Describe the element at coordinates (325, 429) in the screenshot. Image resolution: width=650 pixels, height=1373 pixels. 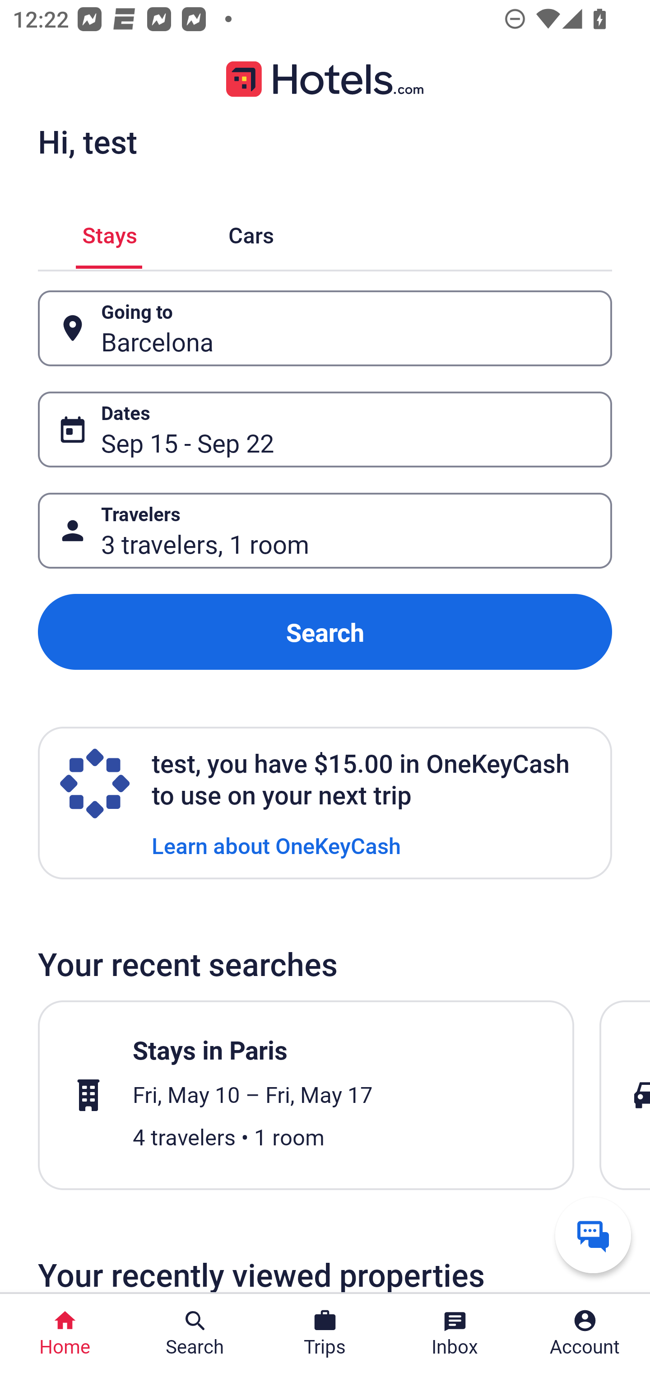
I see `Dates Button Sep 15 - Sep 22` at that location.